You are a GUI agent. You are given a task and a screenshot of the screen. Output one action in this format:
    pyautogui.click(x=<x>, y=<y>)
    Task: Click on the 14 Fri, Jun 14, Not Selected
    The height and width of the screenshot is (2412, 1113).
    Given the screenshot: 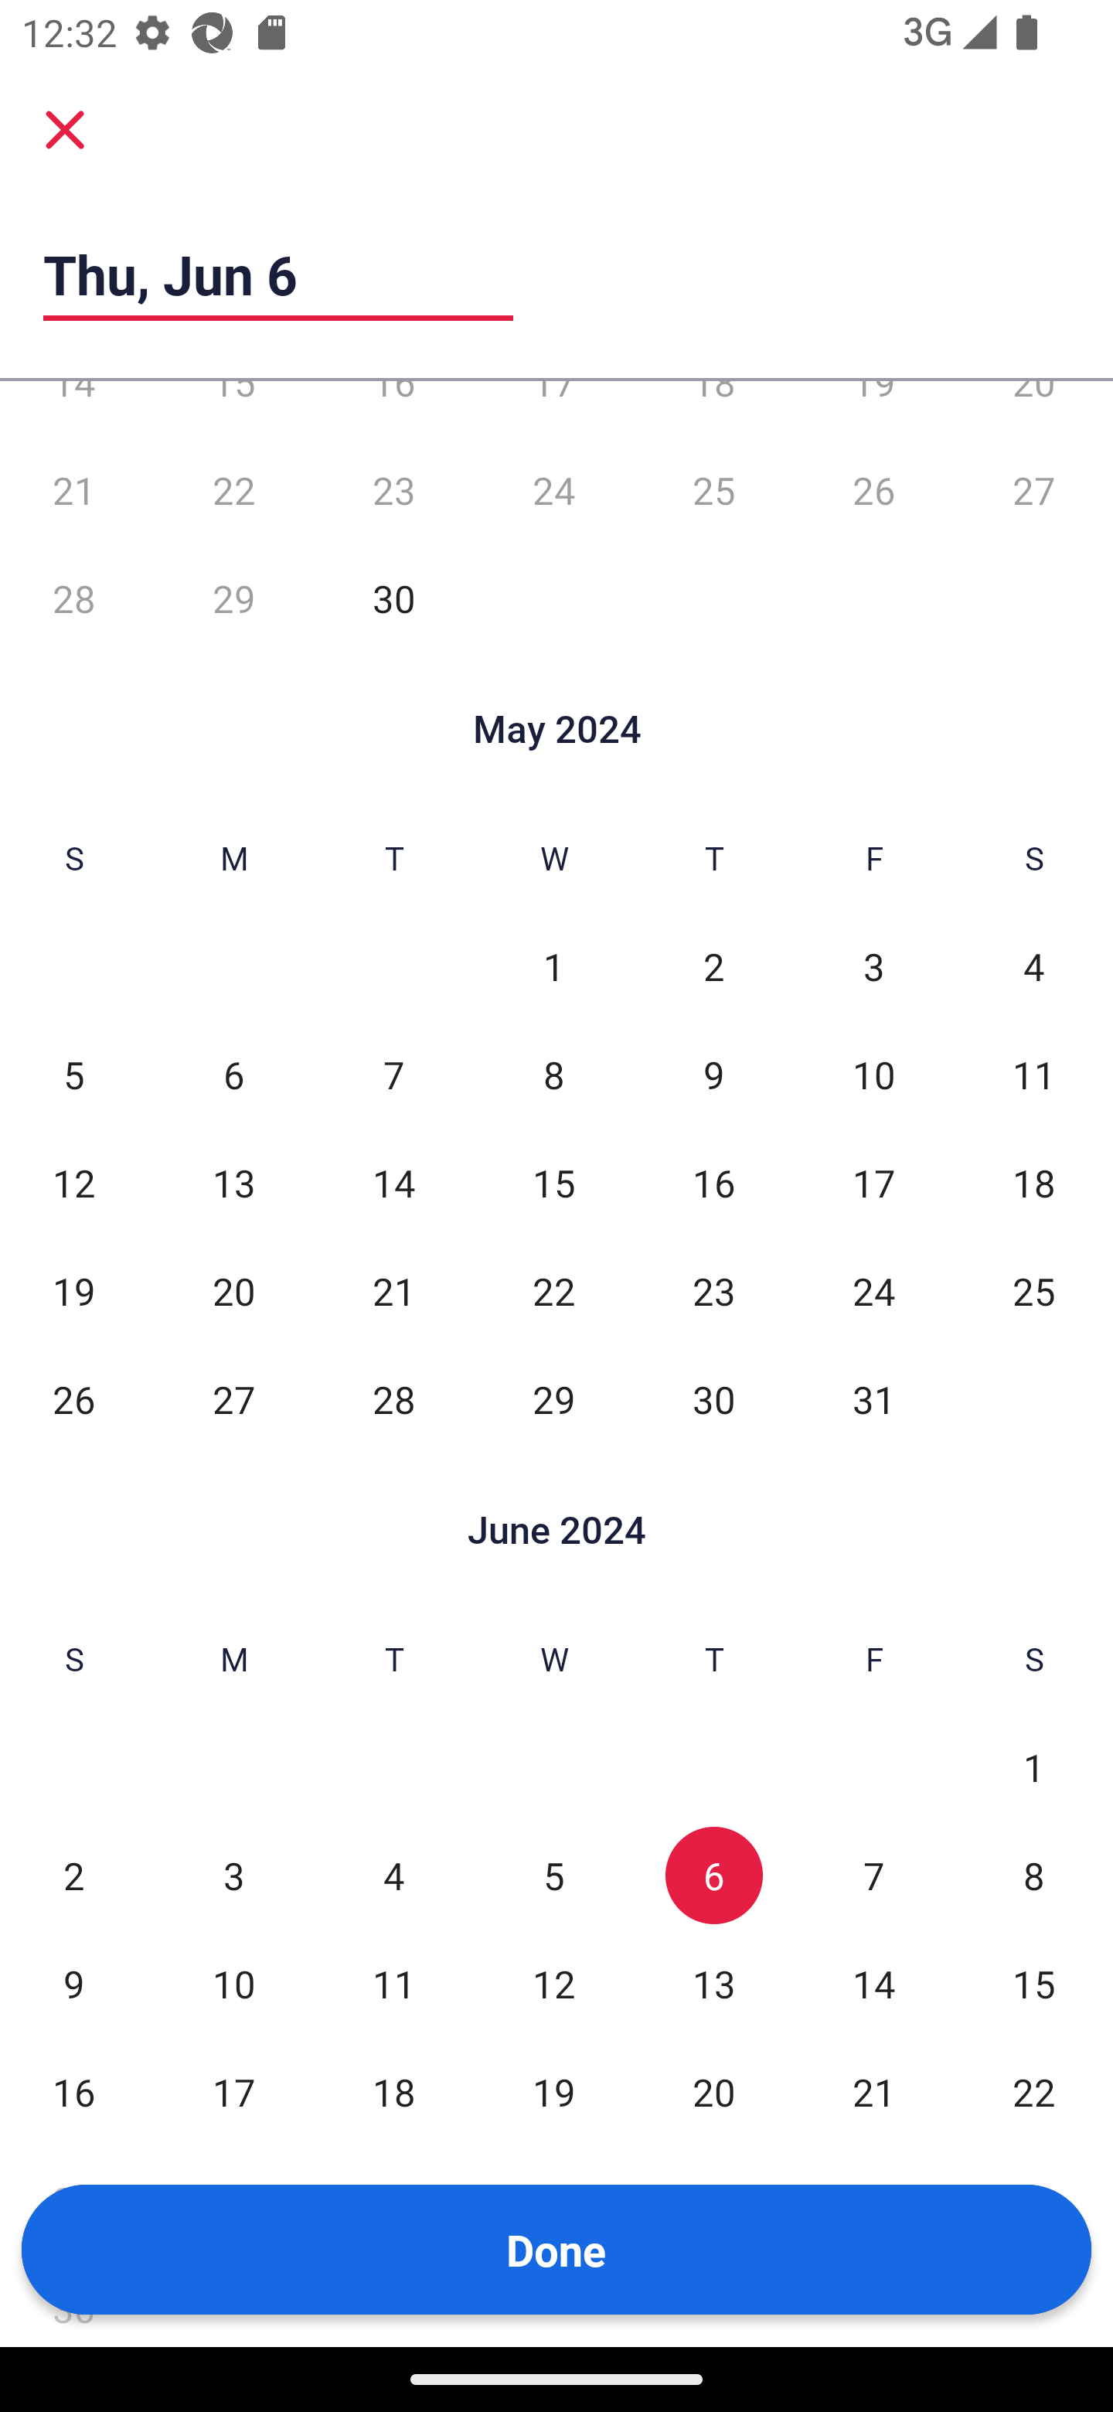 What is the action you would take?
    pyautogui.click(x=873, y=1984)
    